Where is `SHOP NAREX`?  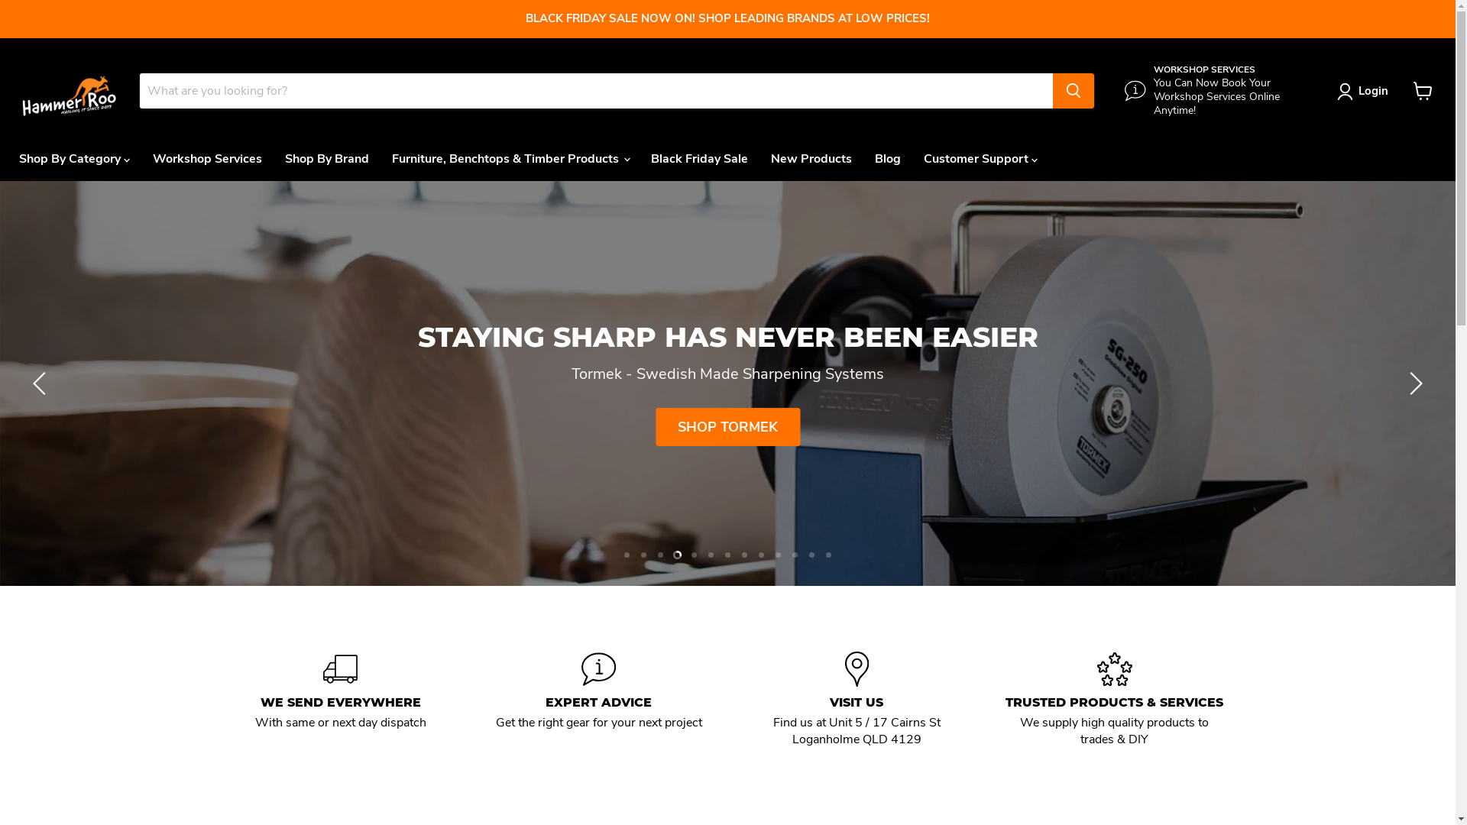
SHOP NAREX is located at coordinates (727, 460).